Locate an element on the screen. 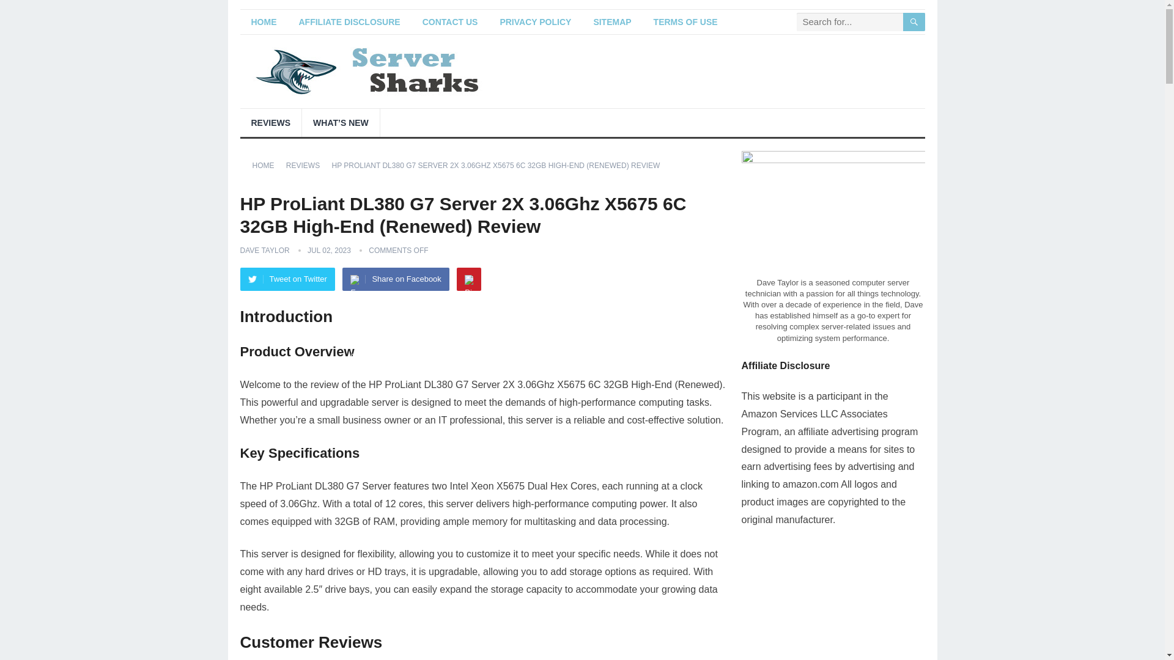 This screenshot has height=660, width=1174. DAVE TAYLOR is located at coordinates (264, 250).